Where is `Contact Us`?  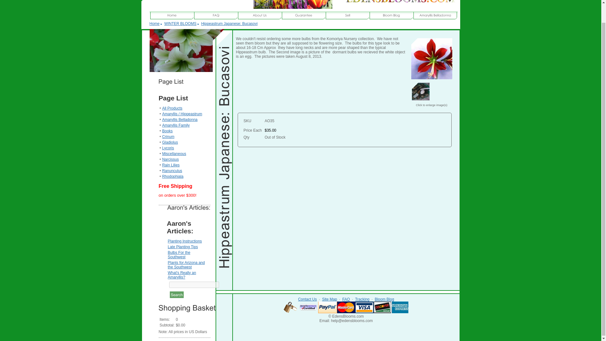 Contact Us is located at coordinates (307, 299).